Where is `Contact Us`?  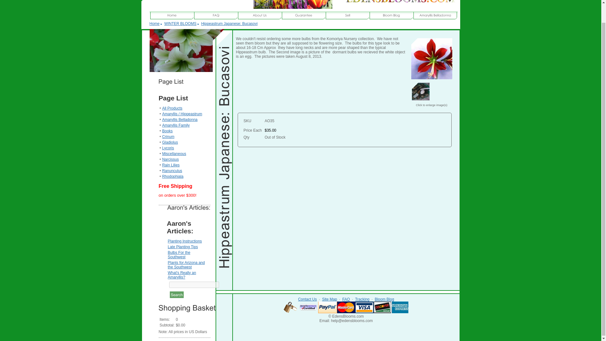 Contact Us is located at coordinates (307, 299).